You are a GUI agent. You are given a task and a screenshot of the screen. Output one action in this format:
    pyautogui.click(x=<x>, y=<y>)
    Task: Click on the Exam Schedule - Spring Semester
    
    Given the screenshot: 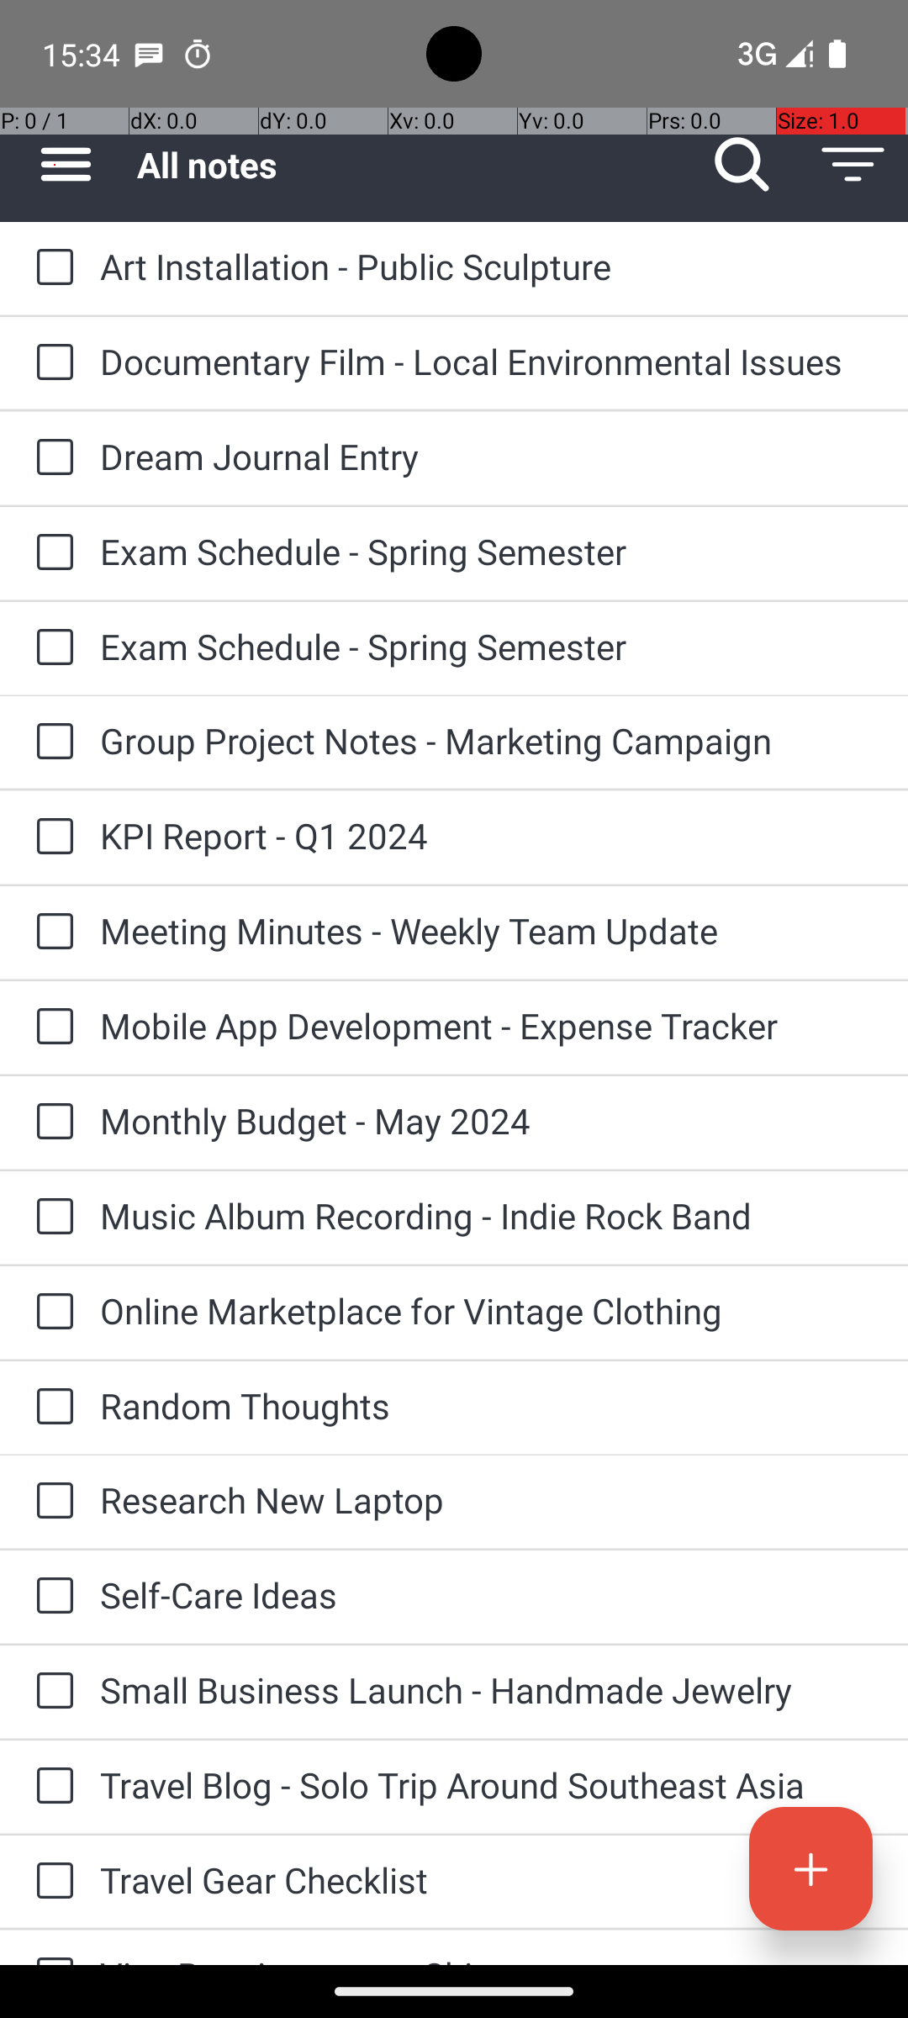 What is the action you would take?
    pyautogui.click(x=488, y=551)
    